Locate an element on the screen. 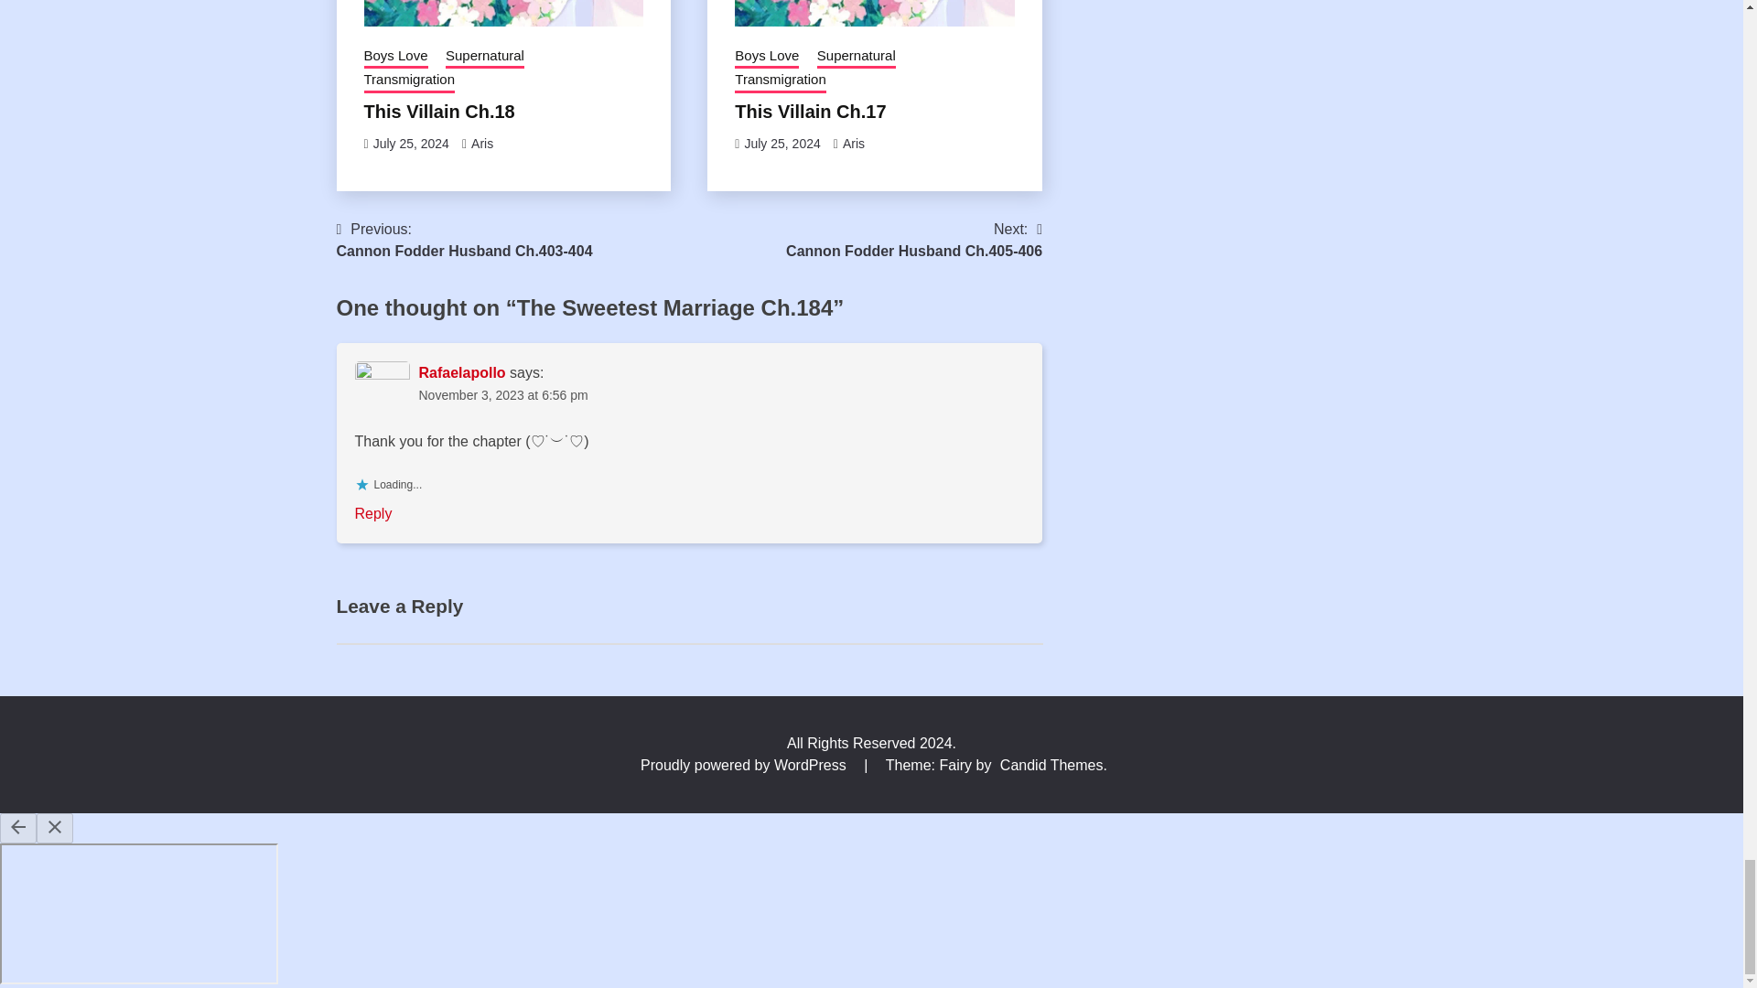 Image resolution: width=1757 pixels, height=988 pixels. This Villain Ch.18 is located at coordinates (439, 112).